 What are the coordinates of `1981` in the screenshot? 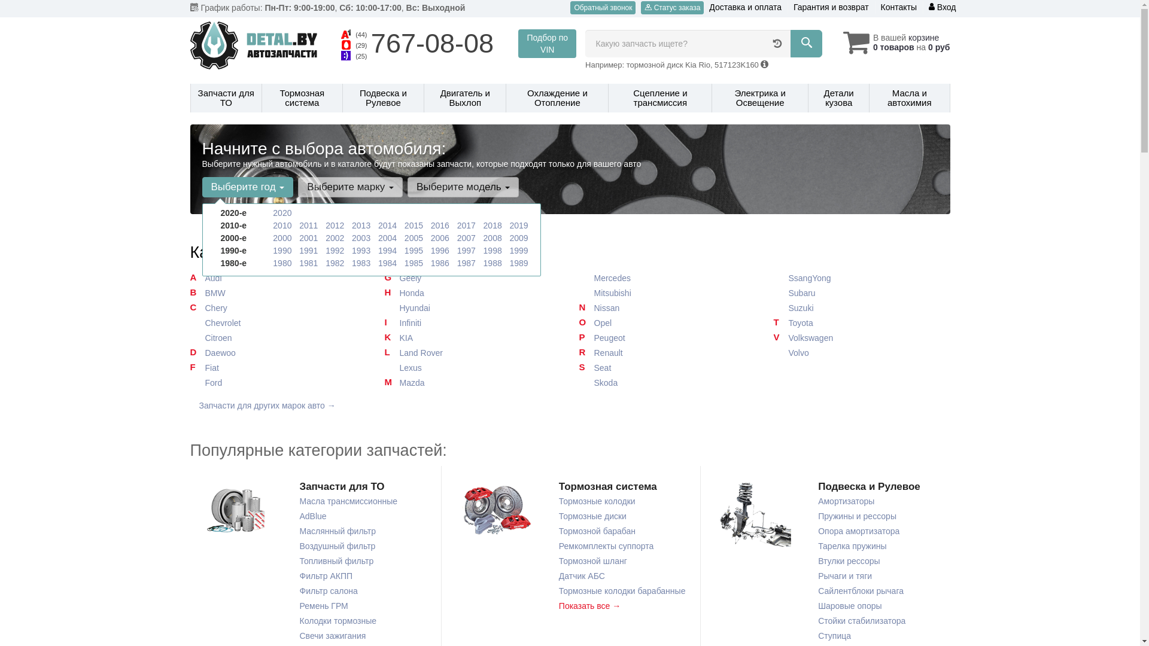 It's located at (309, 263).